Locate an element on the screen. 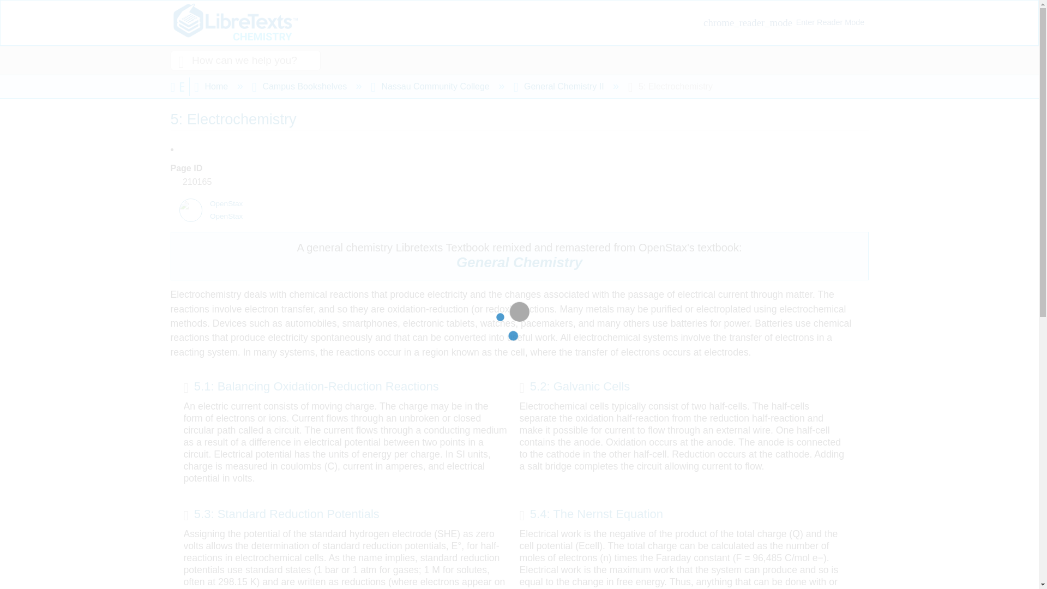 The image size is (1047, 589). OpenStax is located at coordinates (184, 205).